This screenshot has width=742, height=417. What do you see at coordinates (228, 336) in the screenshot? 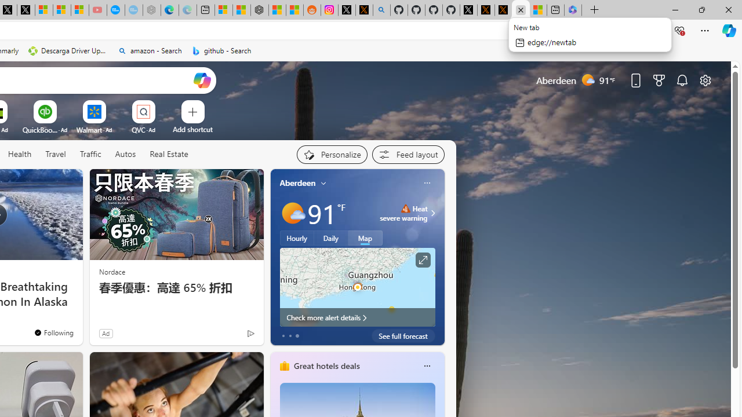
I see `This story is trending` at bounding box center [228, 336].